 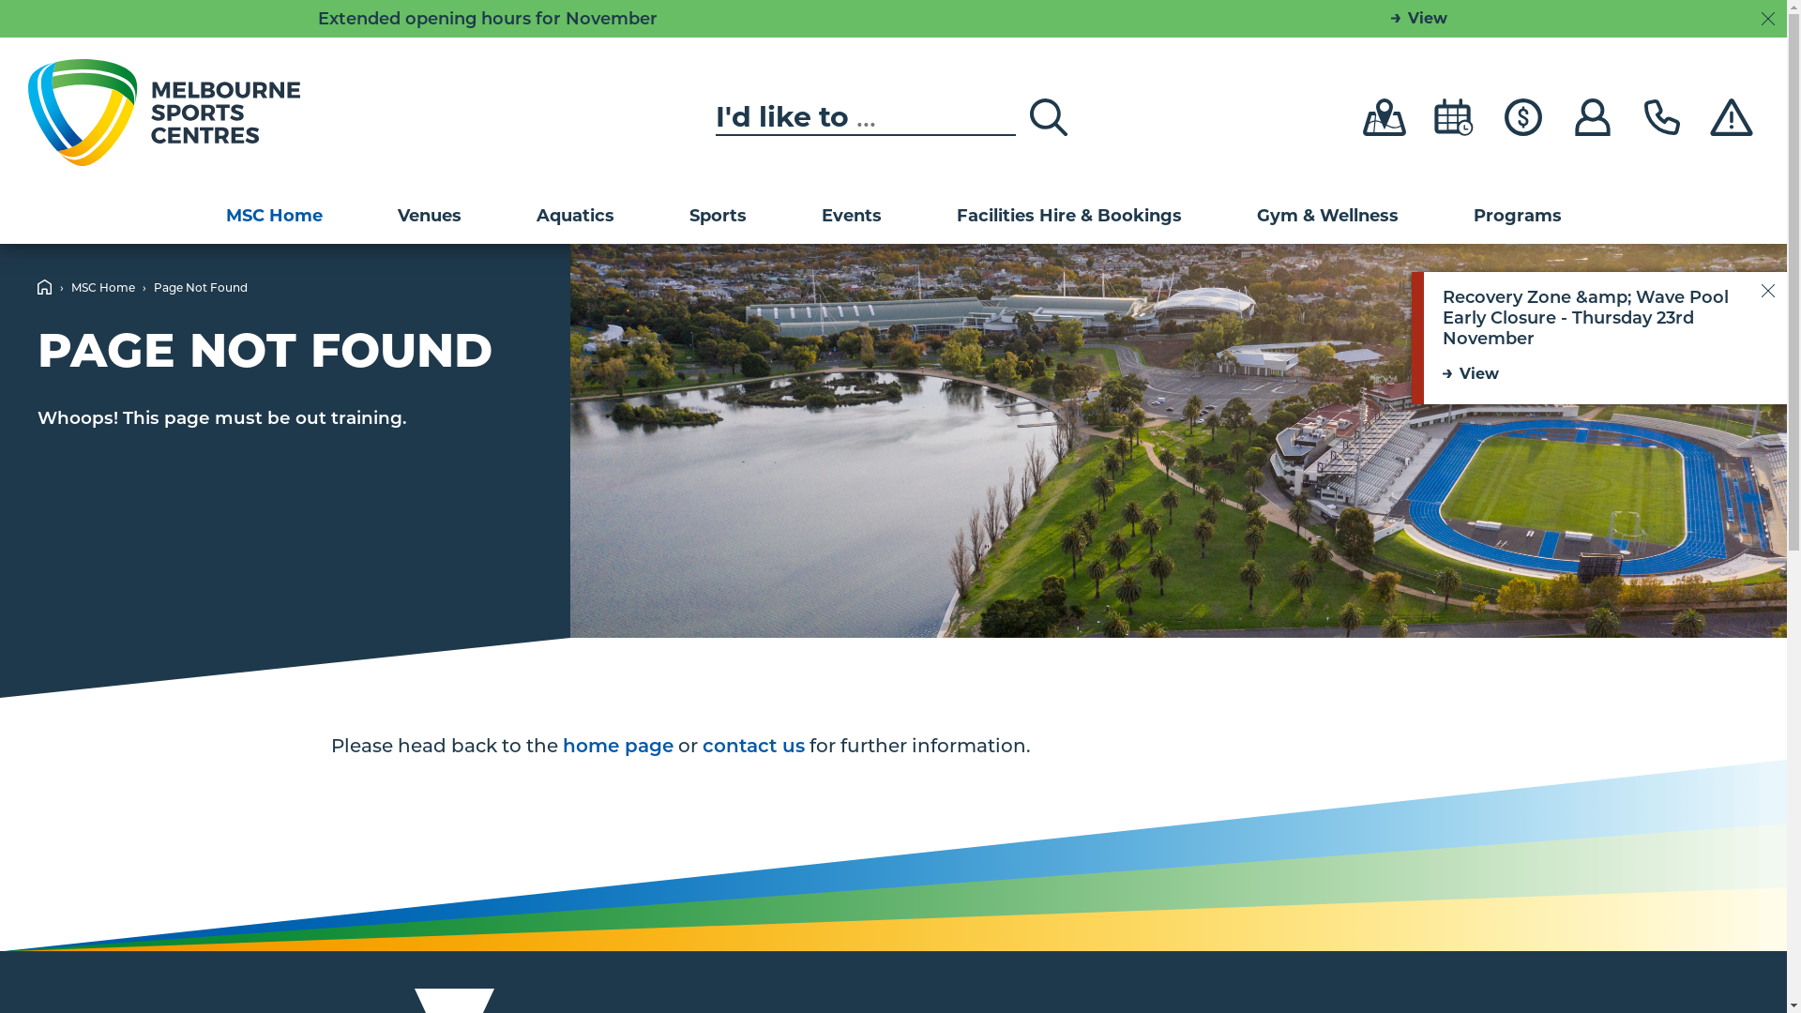 I want to click on Sports, so click(x=717, y=216).